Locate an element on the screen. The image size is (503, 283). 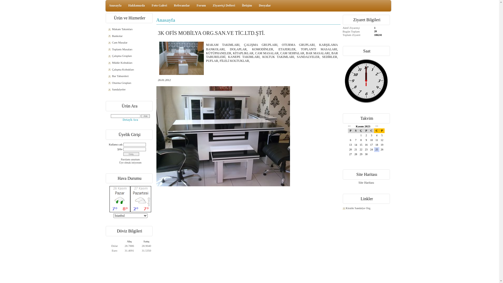
13 is located at coordinates (351, 145).